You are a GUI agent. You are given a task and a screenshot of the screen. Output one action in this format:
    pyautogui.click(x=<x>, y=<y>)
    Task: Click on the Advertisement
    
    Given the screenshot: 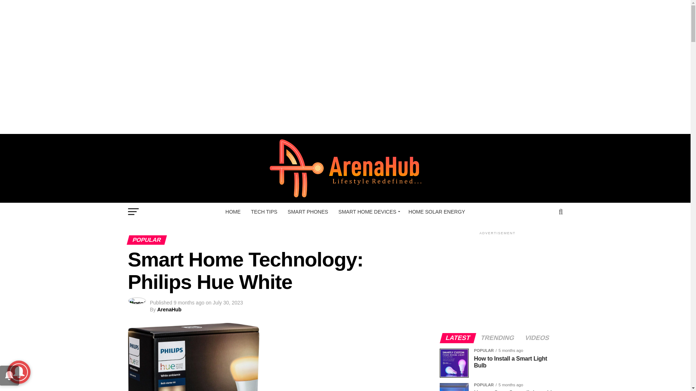 What is the action you would take?
    pyautogui.click(x=345, y=16)
    